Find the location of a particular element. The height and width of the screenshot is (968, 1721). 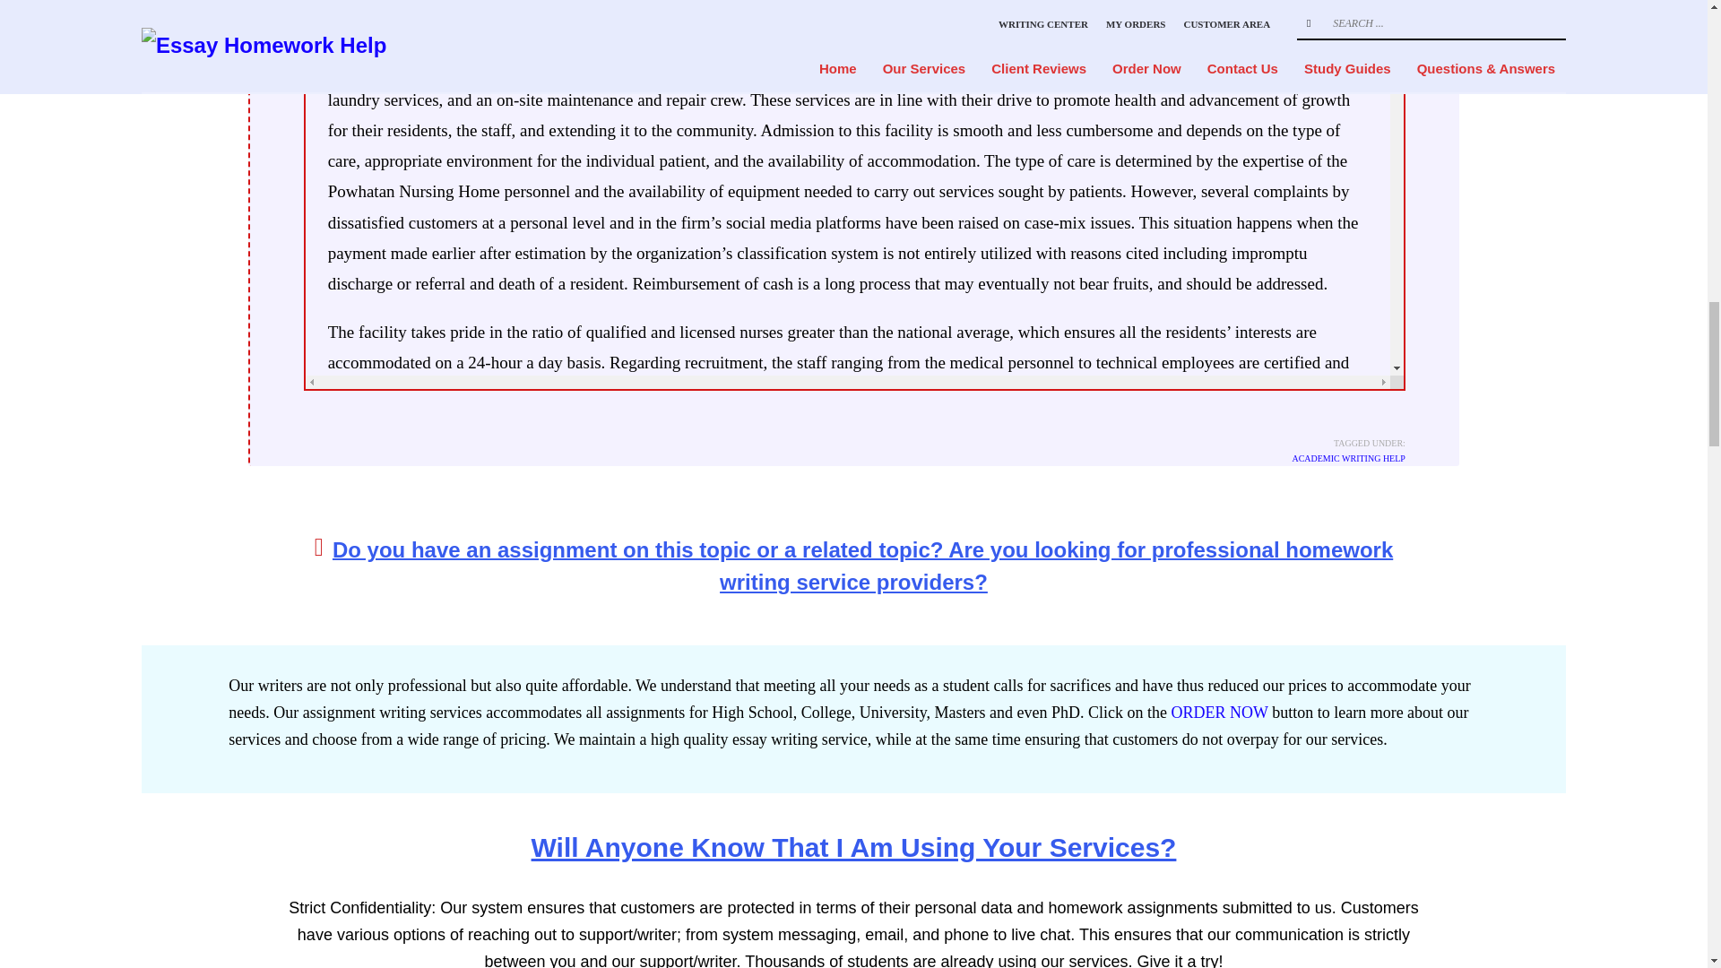

ORDER NOW is located at coordinates (1218, 712).